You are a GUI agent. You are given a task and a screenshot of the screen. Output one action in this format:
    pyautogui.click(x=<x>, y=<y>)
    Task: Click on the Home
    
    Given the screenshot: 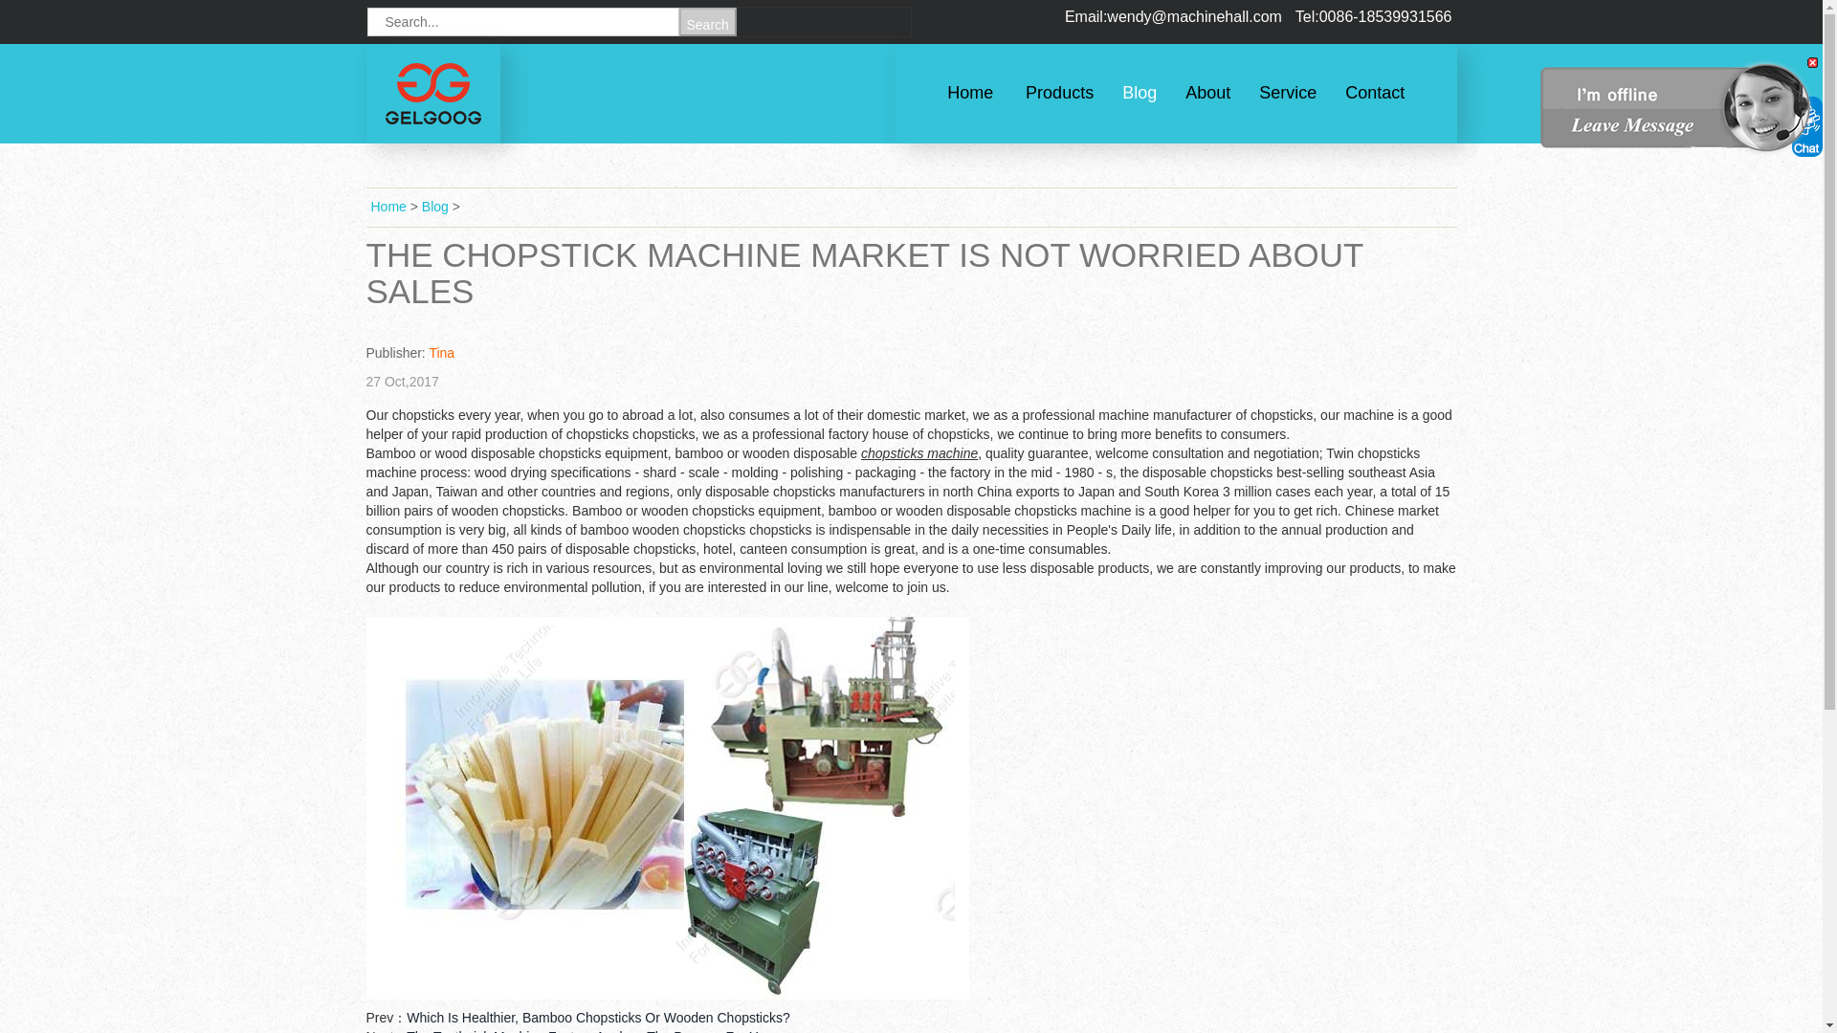 What is the action you would take?
    pyautogui.click(x=388, y=207)
    